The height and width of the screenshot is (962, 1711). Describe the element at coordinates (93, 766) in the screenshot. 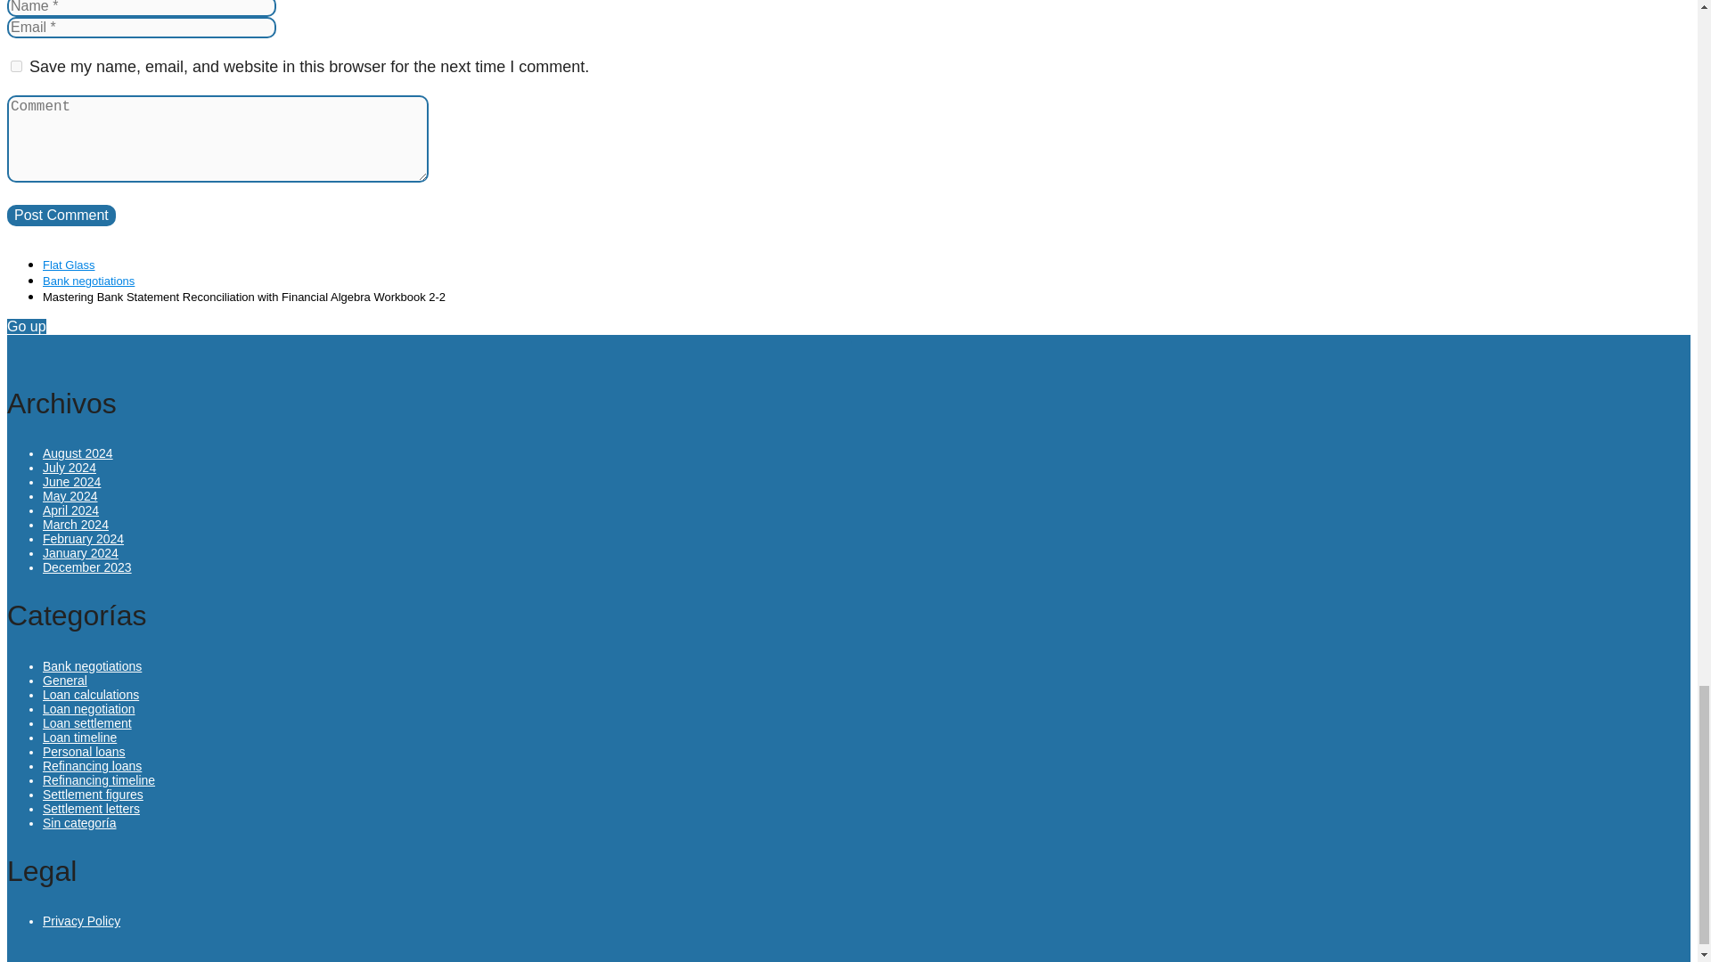

I see `Refinancing loans` at that location.